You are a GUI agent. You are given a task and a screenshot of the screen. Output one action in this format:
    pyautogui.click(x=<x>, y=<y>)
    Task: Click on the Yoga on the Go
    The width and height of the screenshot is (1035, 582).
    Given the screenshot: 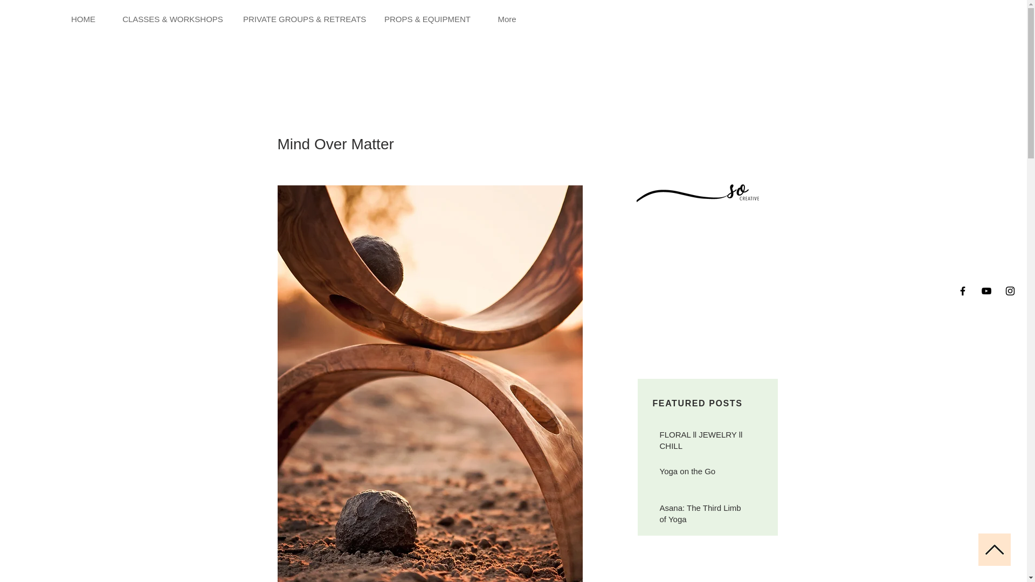 What is the action you would take?
    pyautogui.click(x=702, y=473)
    